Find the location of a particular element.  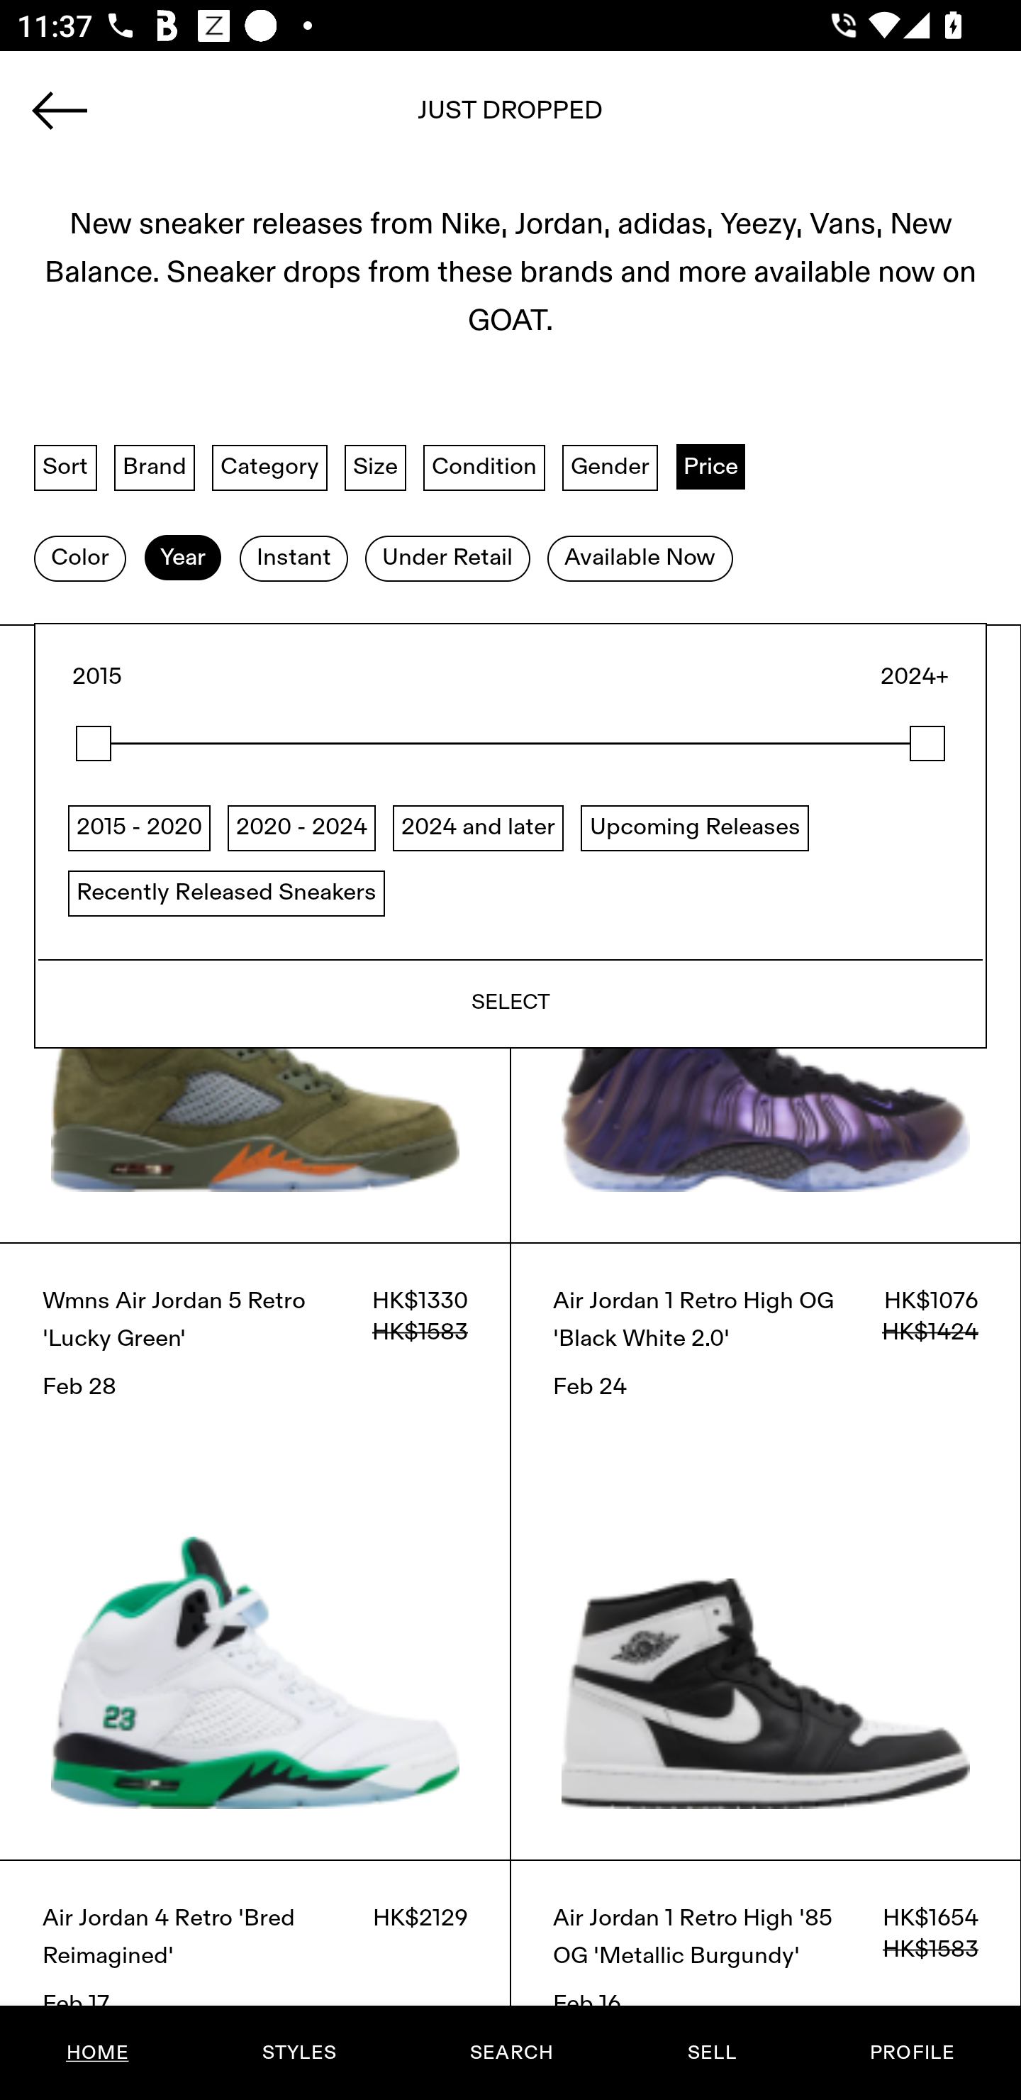

Upcoming Releases is located at coordinates (695, 826).